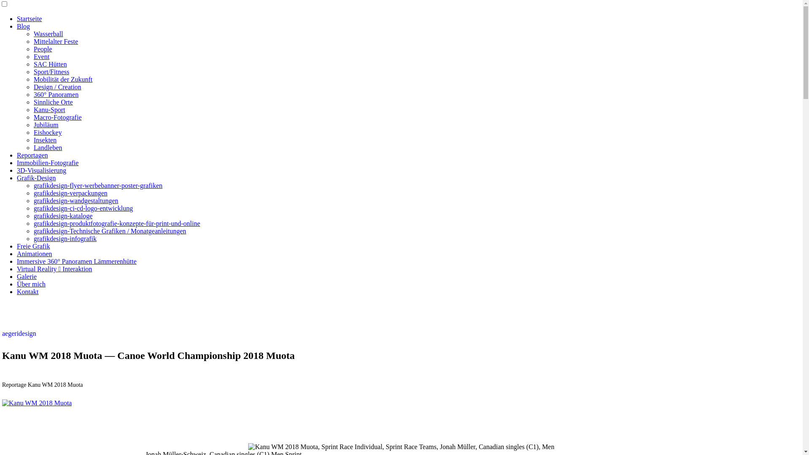  I want to click on grafikdesign-Technische Grafiken / Monatgeanleitungen, so click(110, 231).